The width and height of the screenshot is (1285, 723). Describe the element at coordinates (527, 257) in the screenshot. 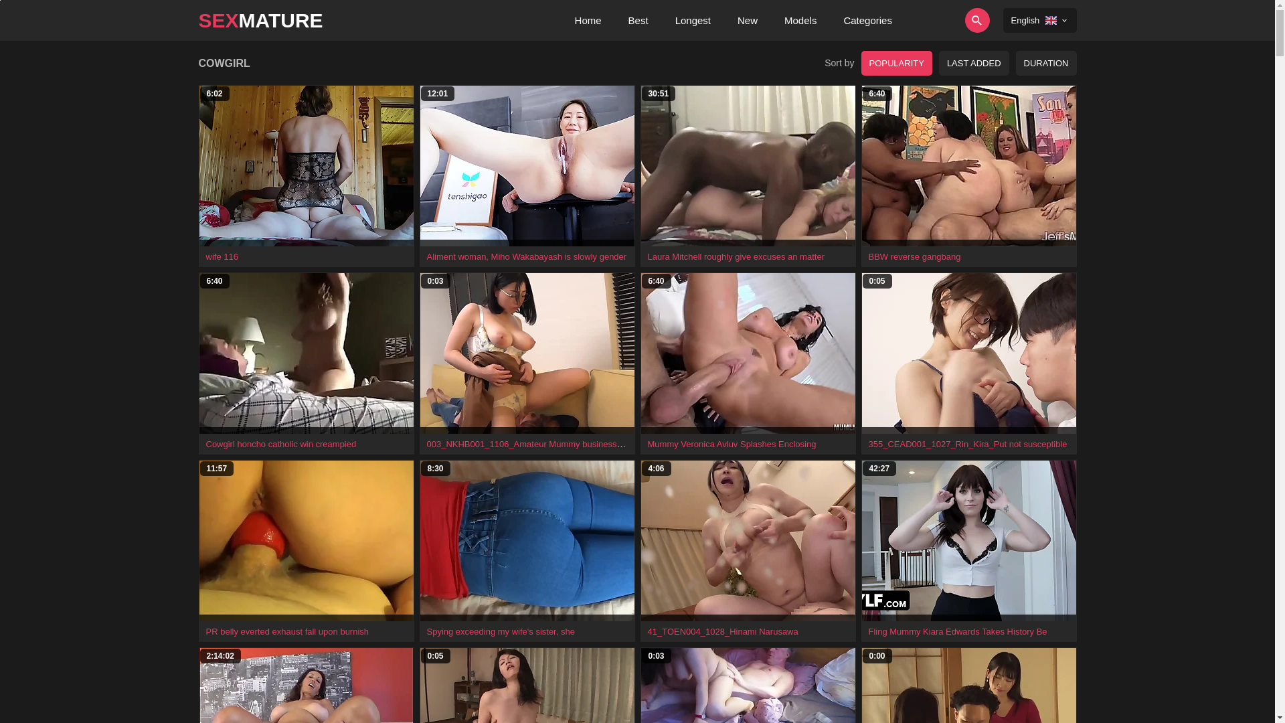

I see `Aliment woman, Miho Wakabayash is slowly gender` at that location.